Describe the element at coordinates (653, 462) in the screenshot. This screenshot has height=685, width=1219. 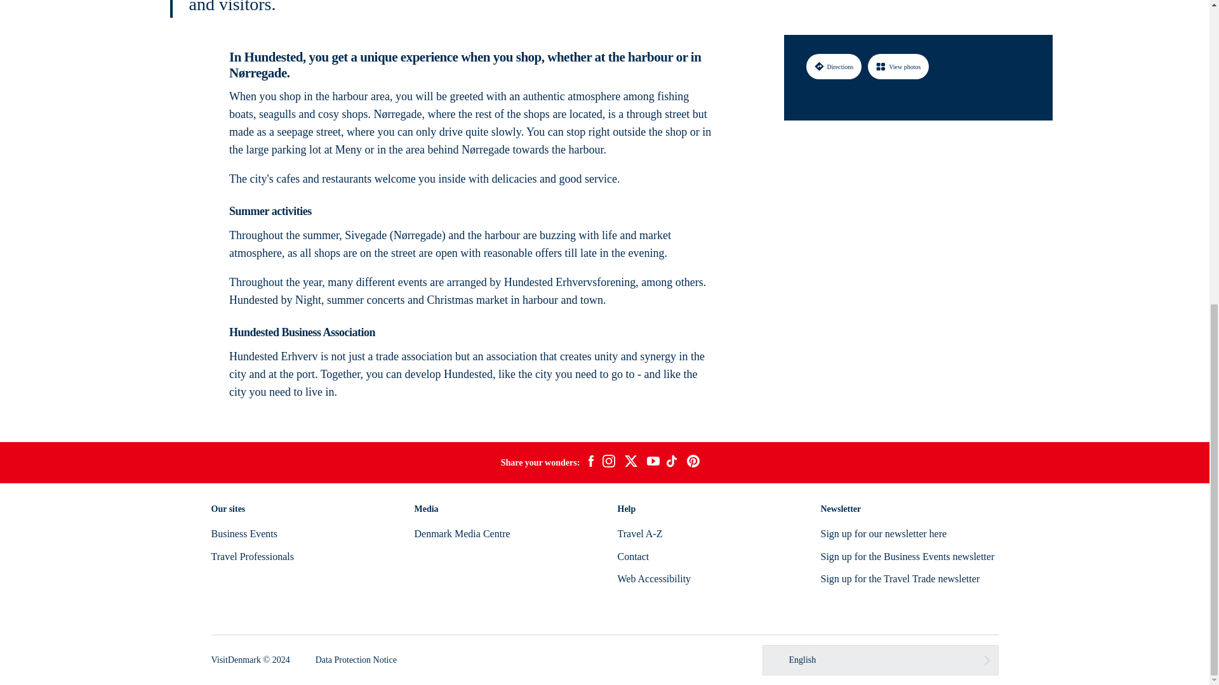
I see `youtube` at that location.